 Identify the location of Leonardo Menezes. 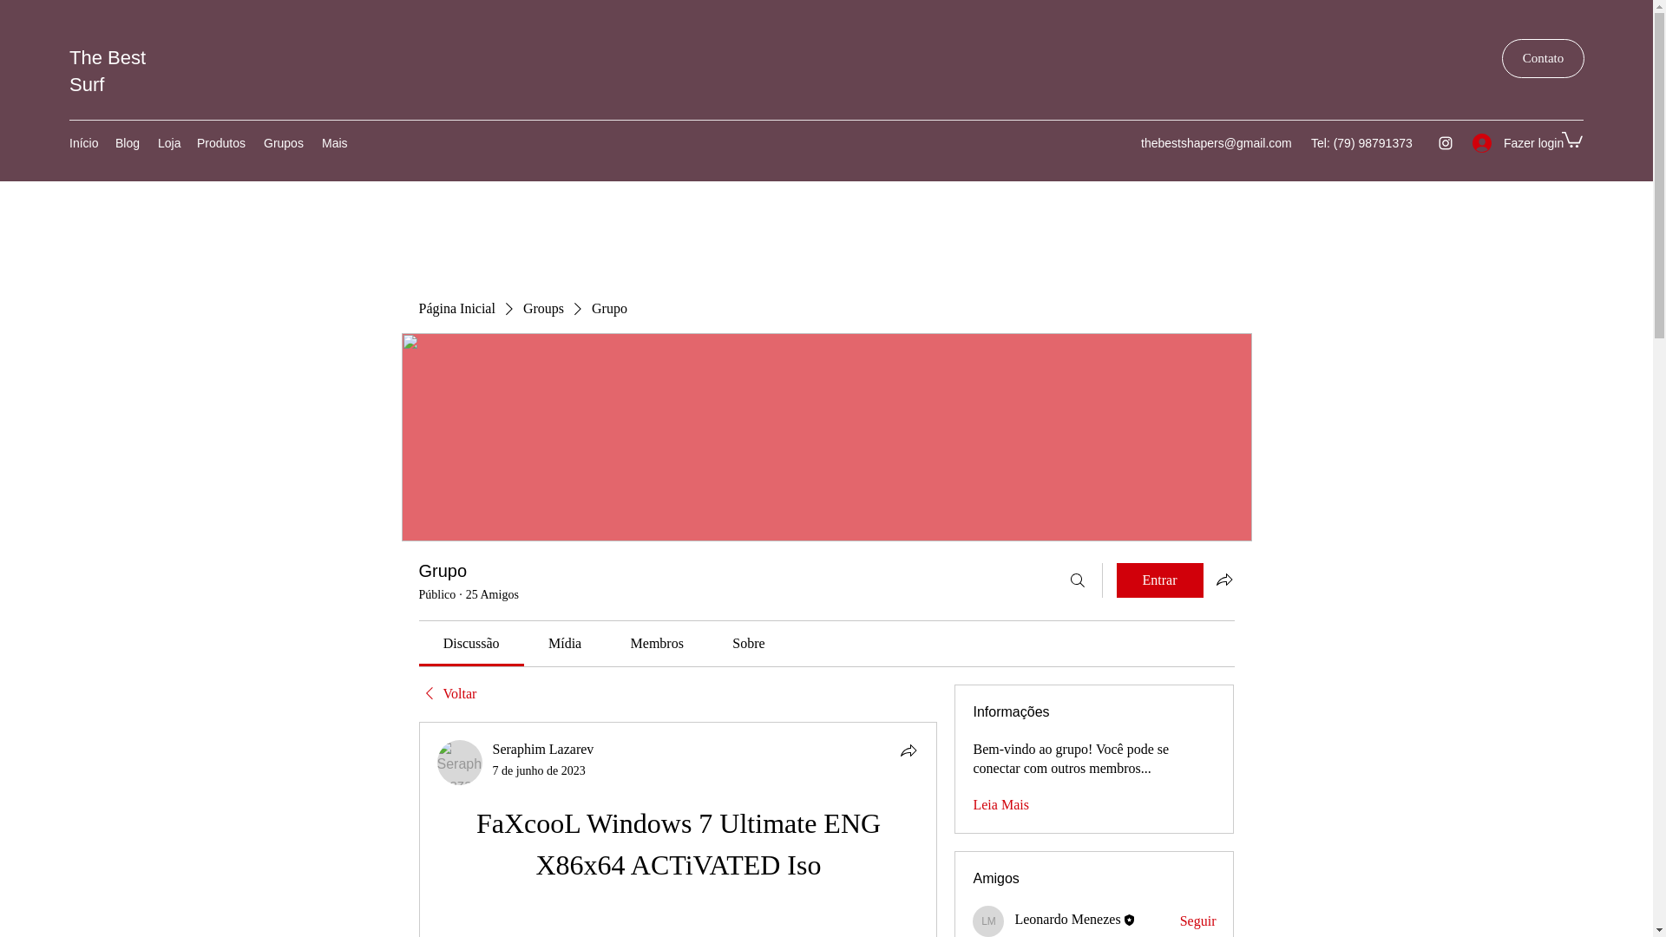
(988, 921).